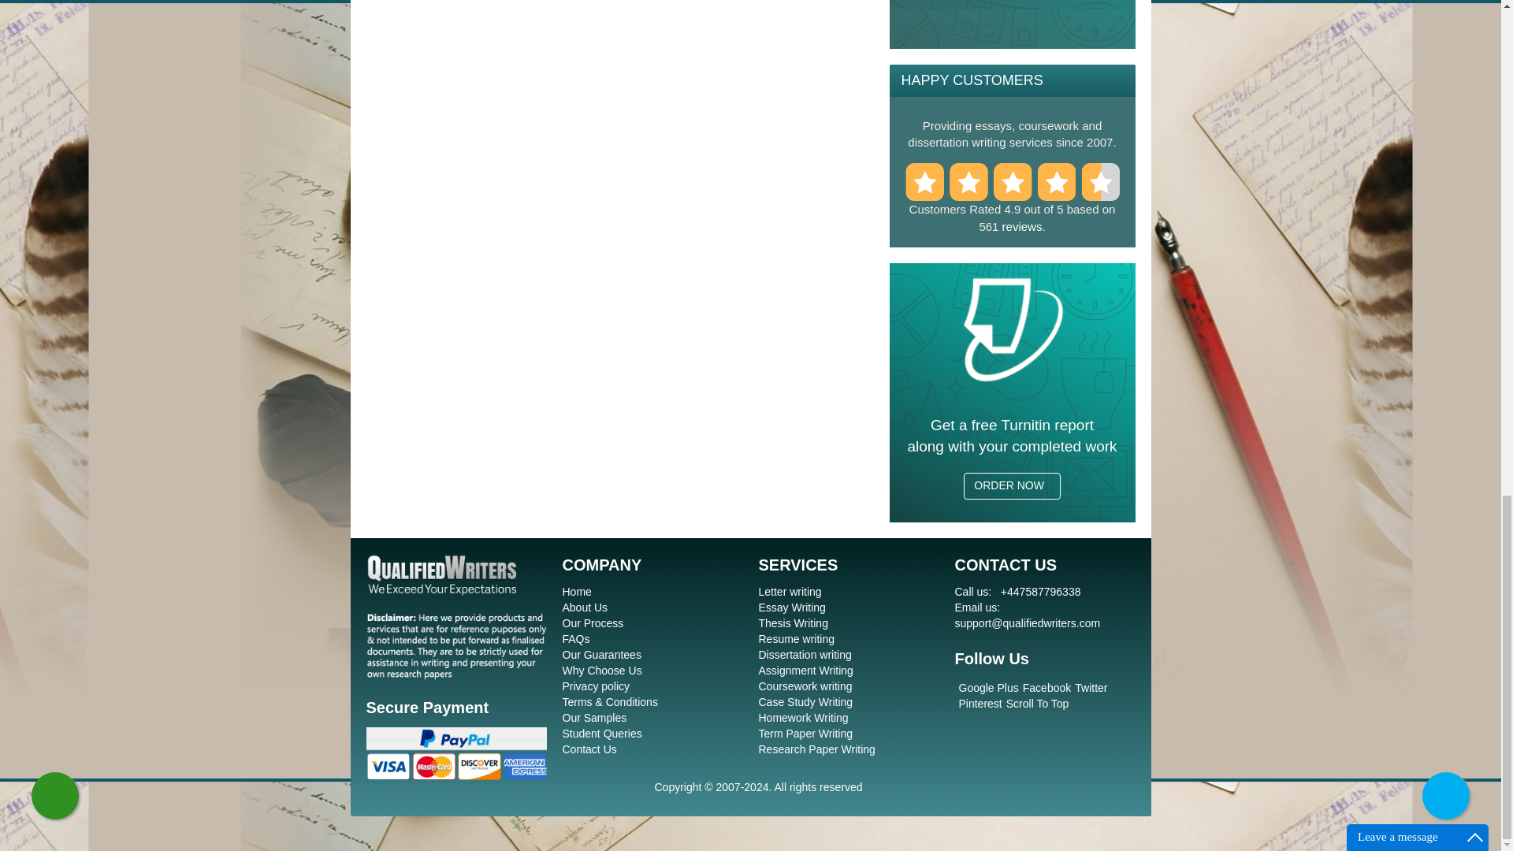  Describe the element at coordinates (589, 749) in the screenshot. I see `Contact Us` at that location.